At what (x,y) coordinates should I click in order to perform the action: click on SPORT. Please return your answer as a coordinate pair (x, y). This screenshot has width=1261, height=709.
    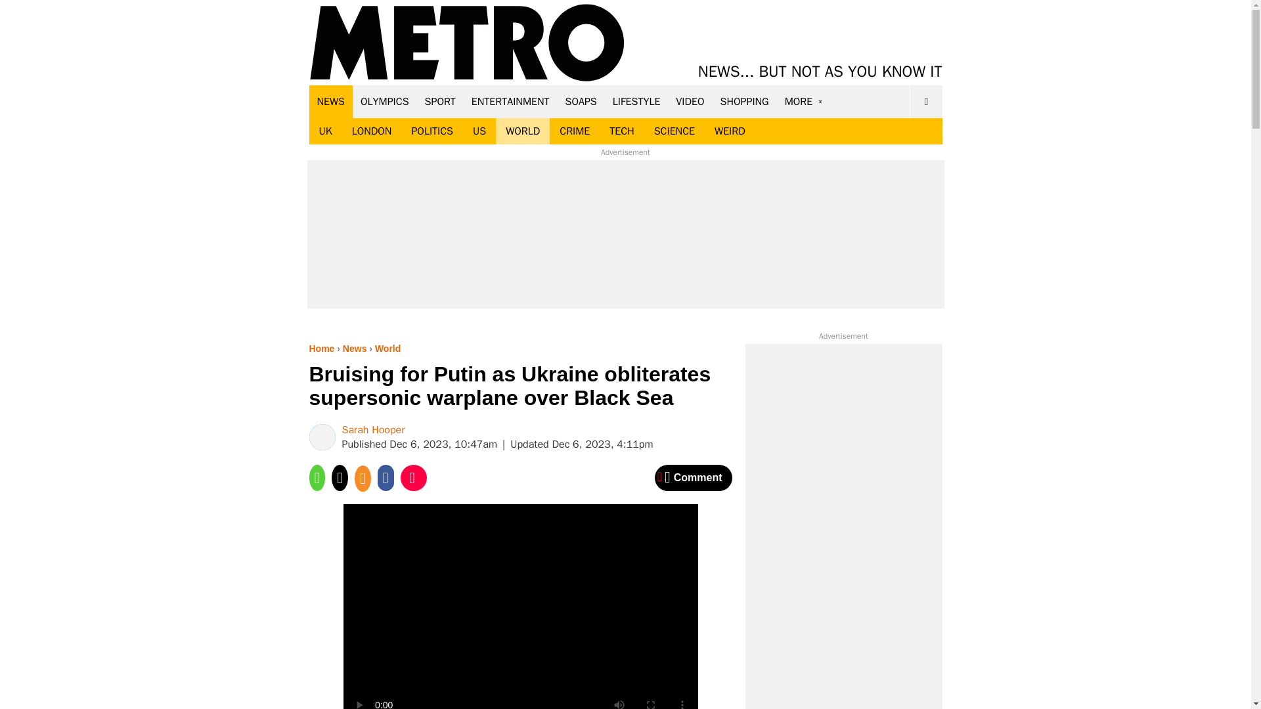
    Looking at the image, I should click on (440, 101).